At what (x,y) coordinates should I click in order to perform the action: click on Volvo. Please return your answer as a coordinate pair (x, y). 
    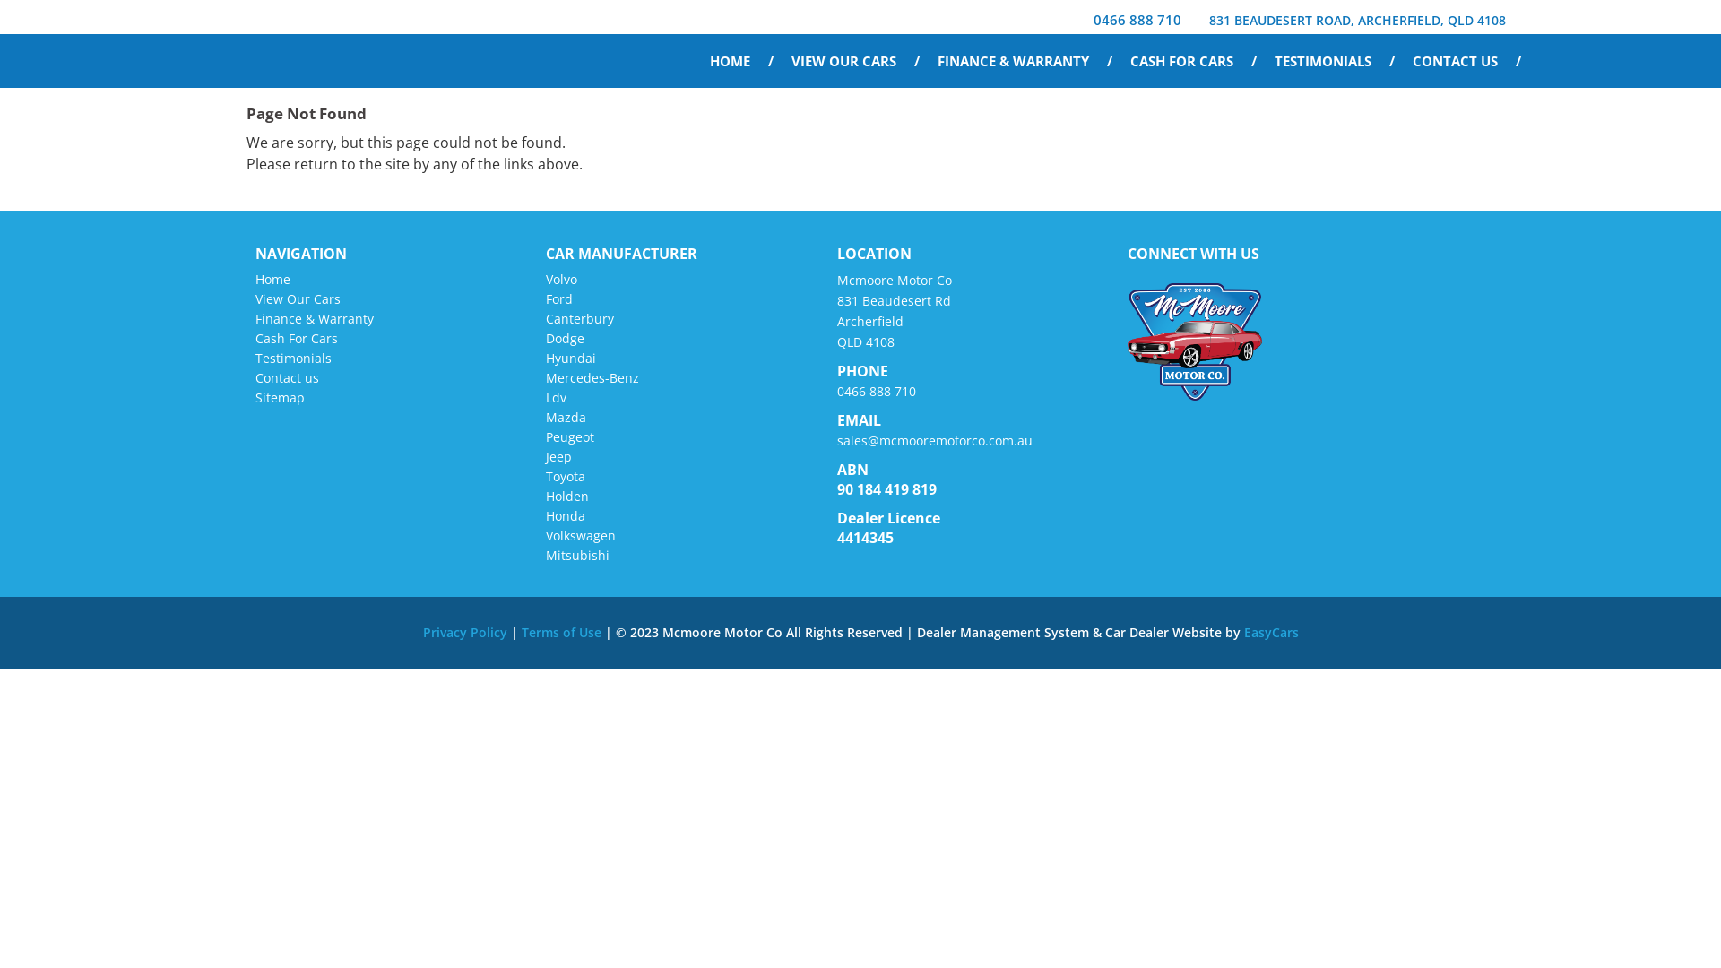
    Looking at the image, I should click on (561, 280).